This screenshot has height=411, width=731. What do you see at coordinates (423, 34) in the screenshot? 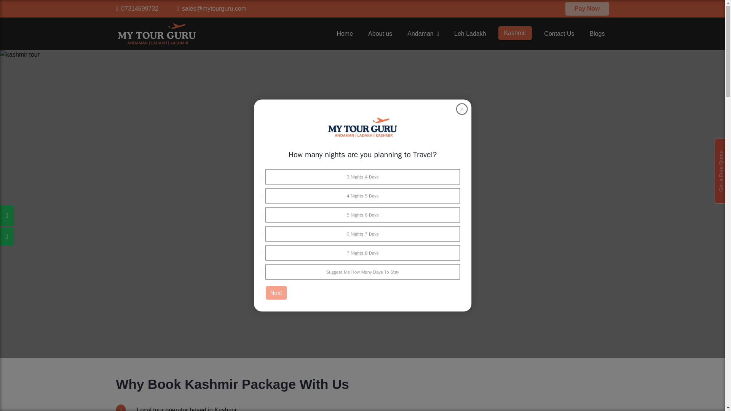
I see `Andaman` at bounding box center [423, 34].